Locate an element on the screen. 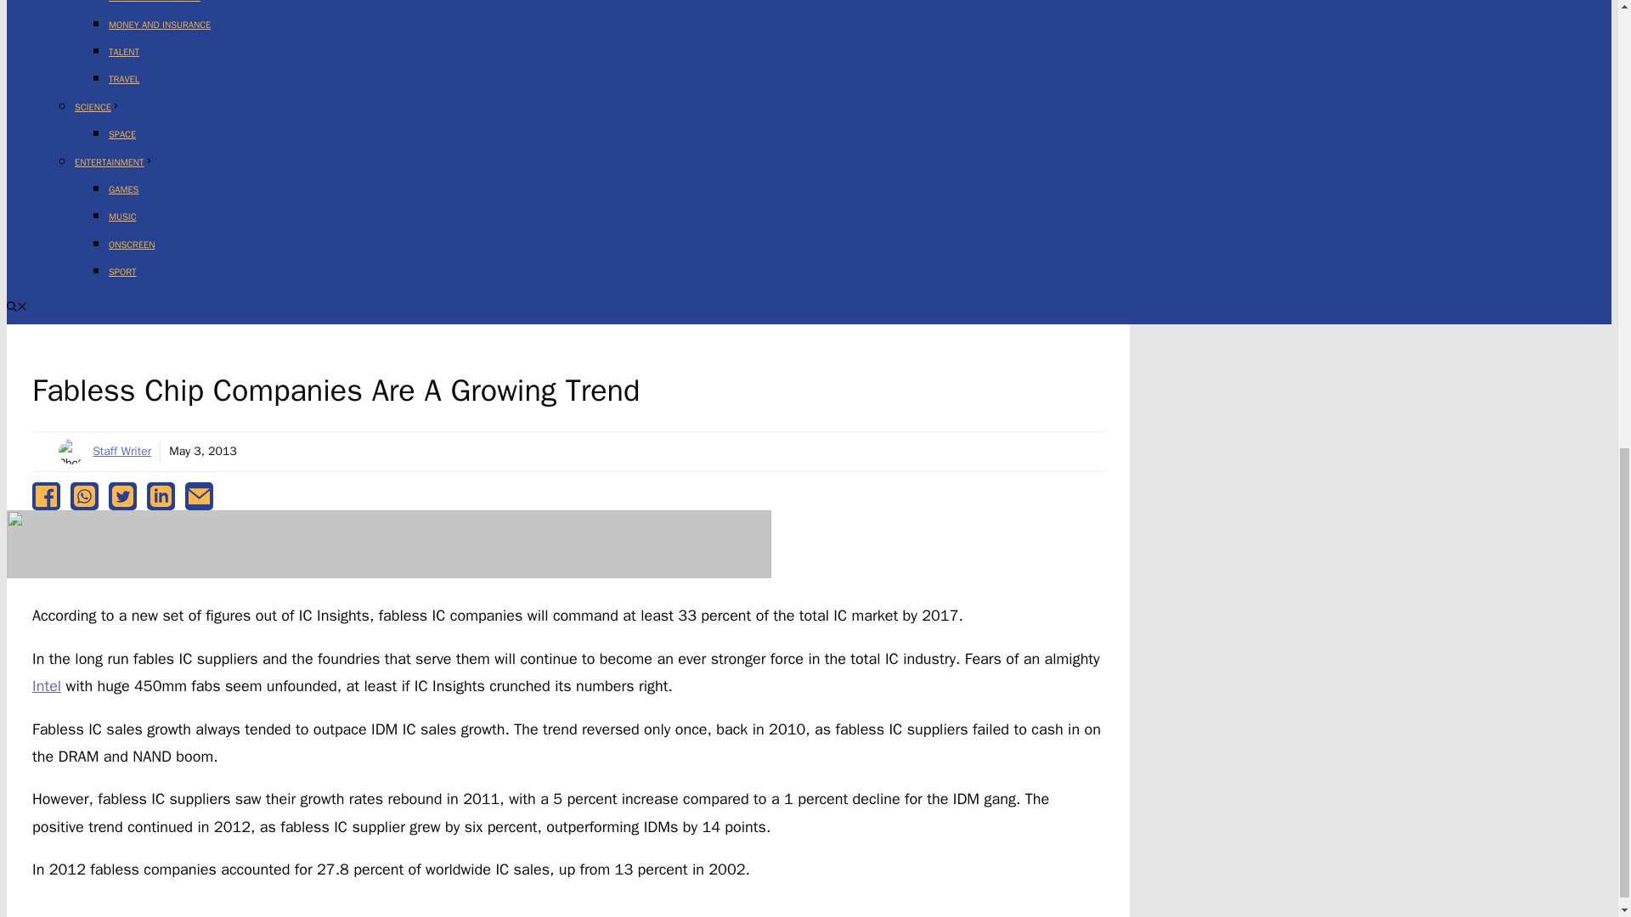 The width and height of the screenshot is (1631, 917). ENTERTAINMENT is located at coordinates (114, 161).